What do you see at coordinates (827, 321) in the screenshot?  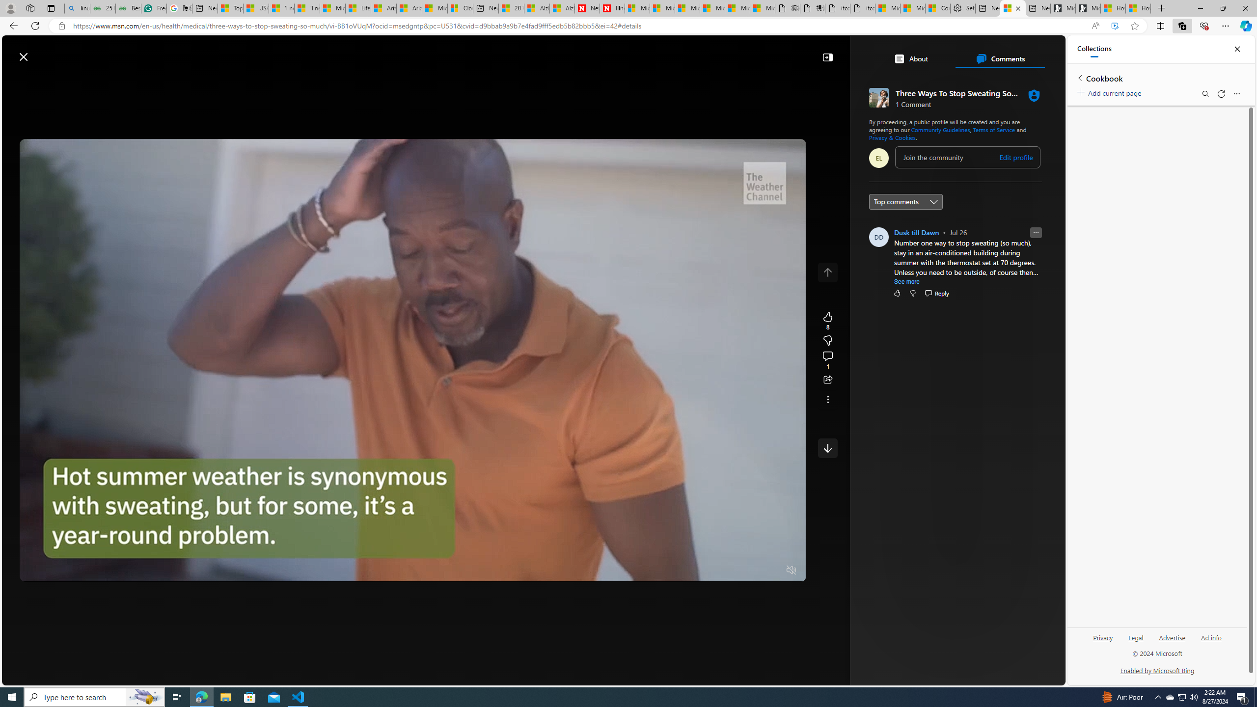 I see `8 Like` at bounding box center [827, 321].